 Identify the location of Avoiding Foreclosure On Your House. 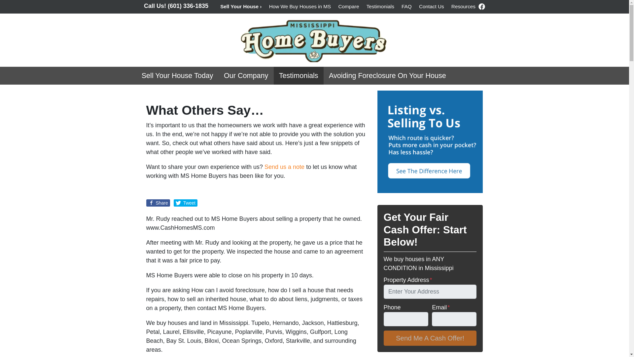
(387, 75).